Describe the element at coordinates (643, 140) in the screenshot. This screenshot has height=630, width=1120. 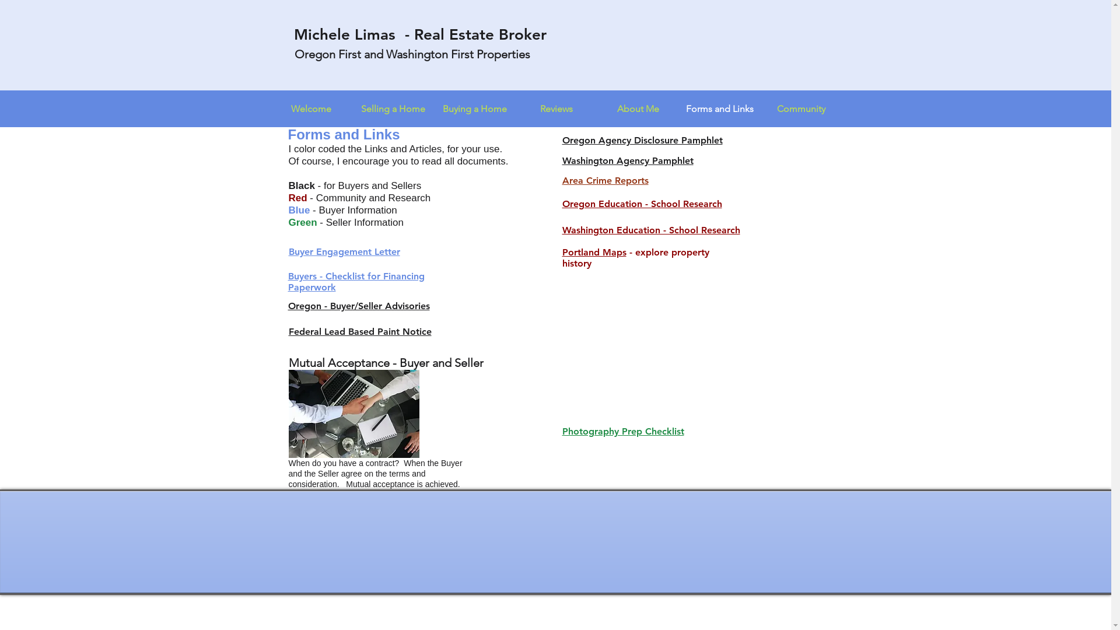
I see `Oregon Agency Disclosure Pamphlet` at that location.